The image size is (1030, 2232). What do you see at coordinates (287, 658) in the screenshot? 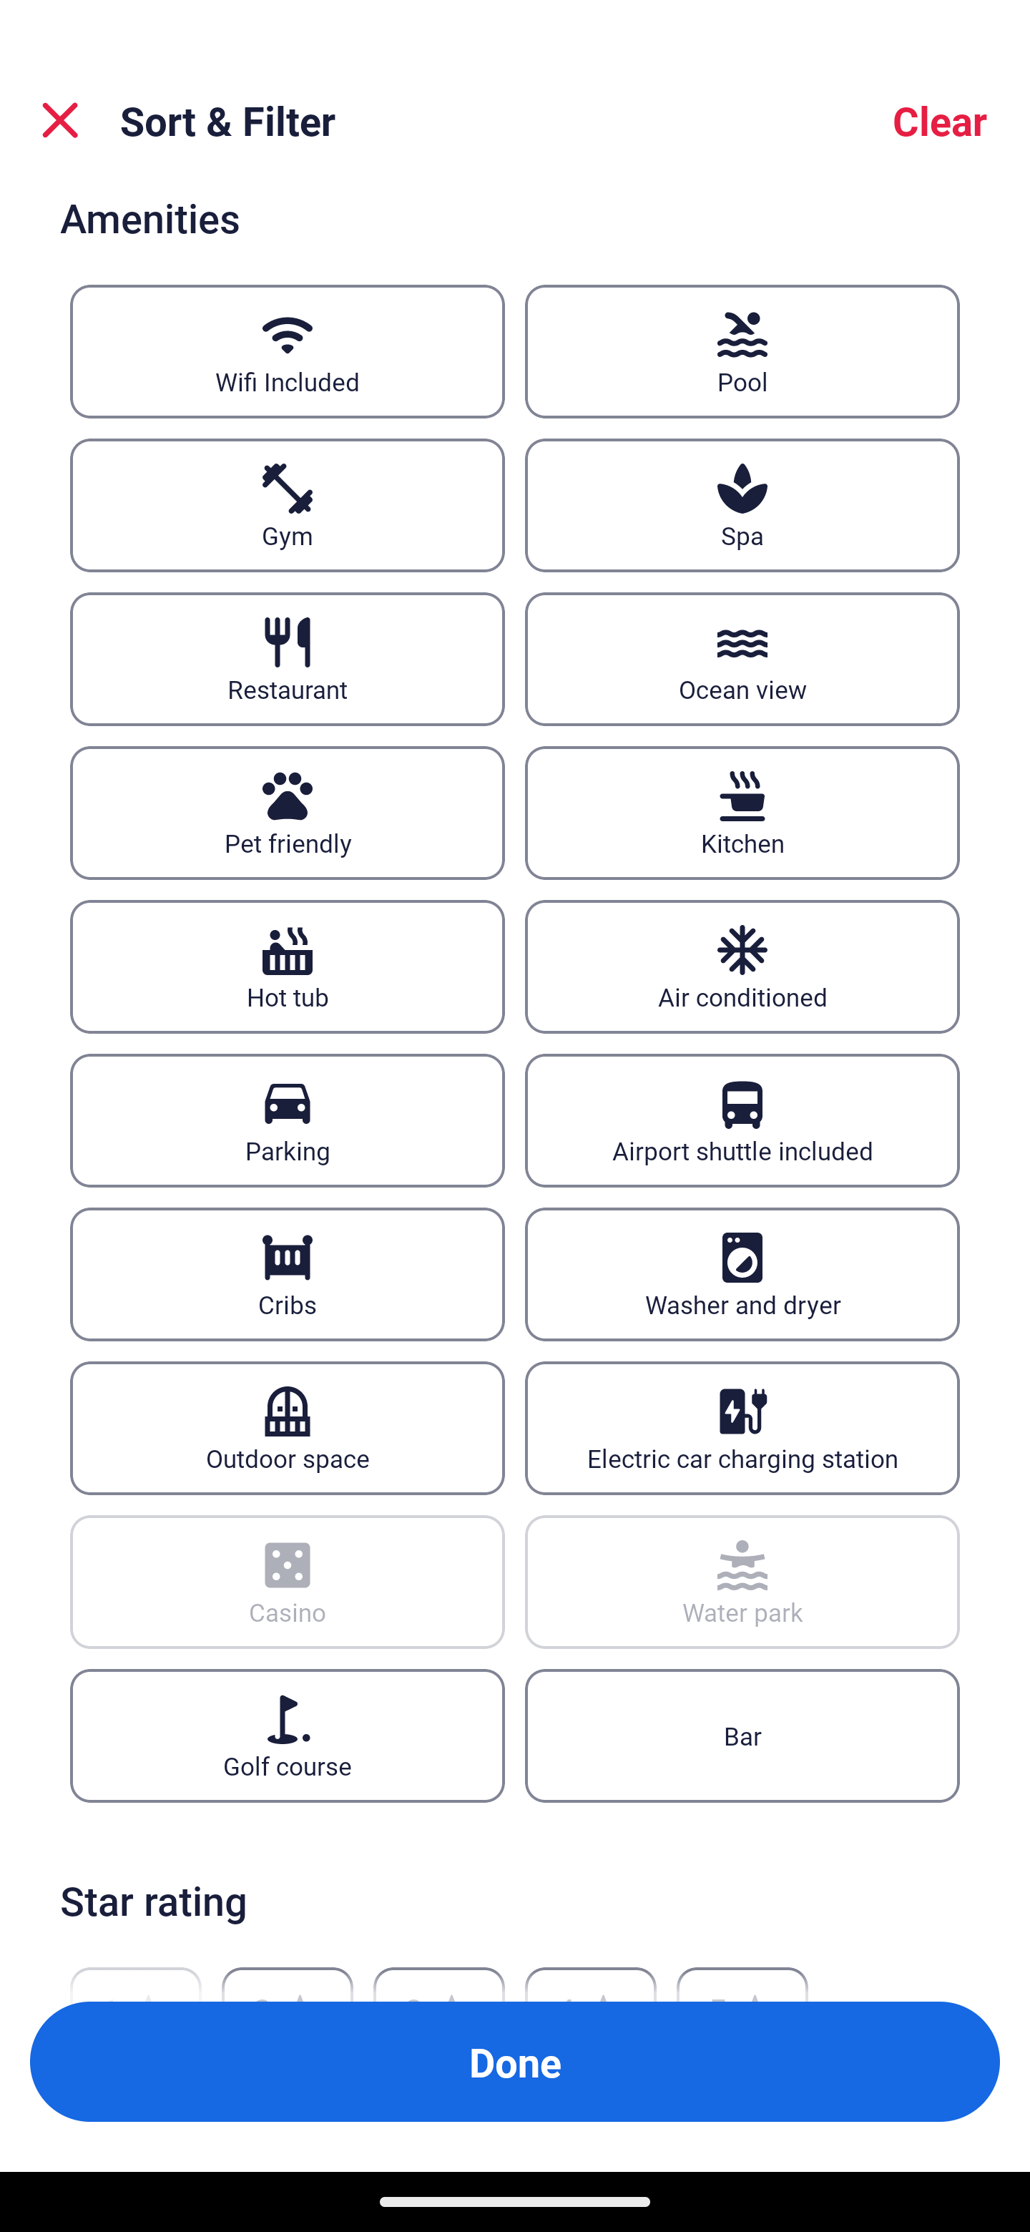
I see `Restaurant` at bounding box center [287, 658].